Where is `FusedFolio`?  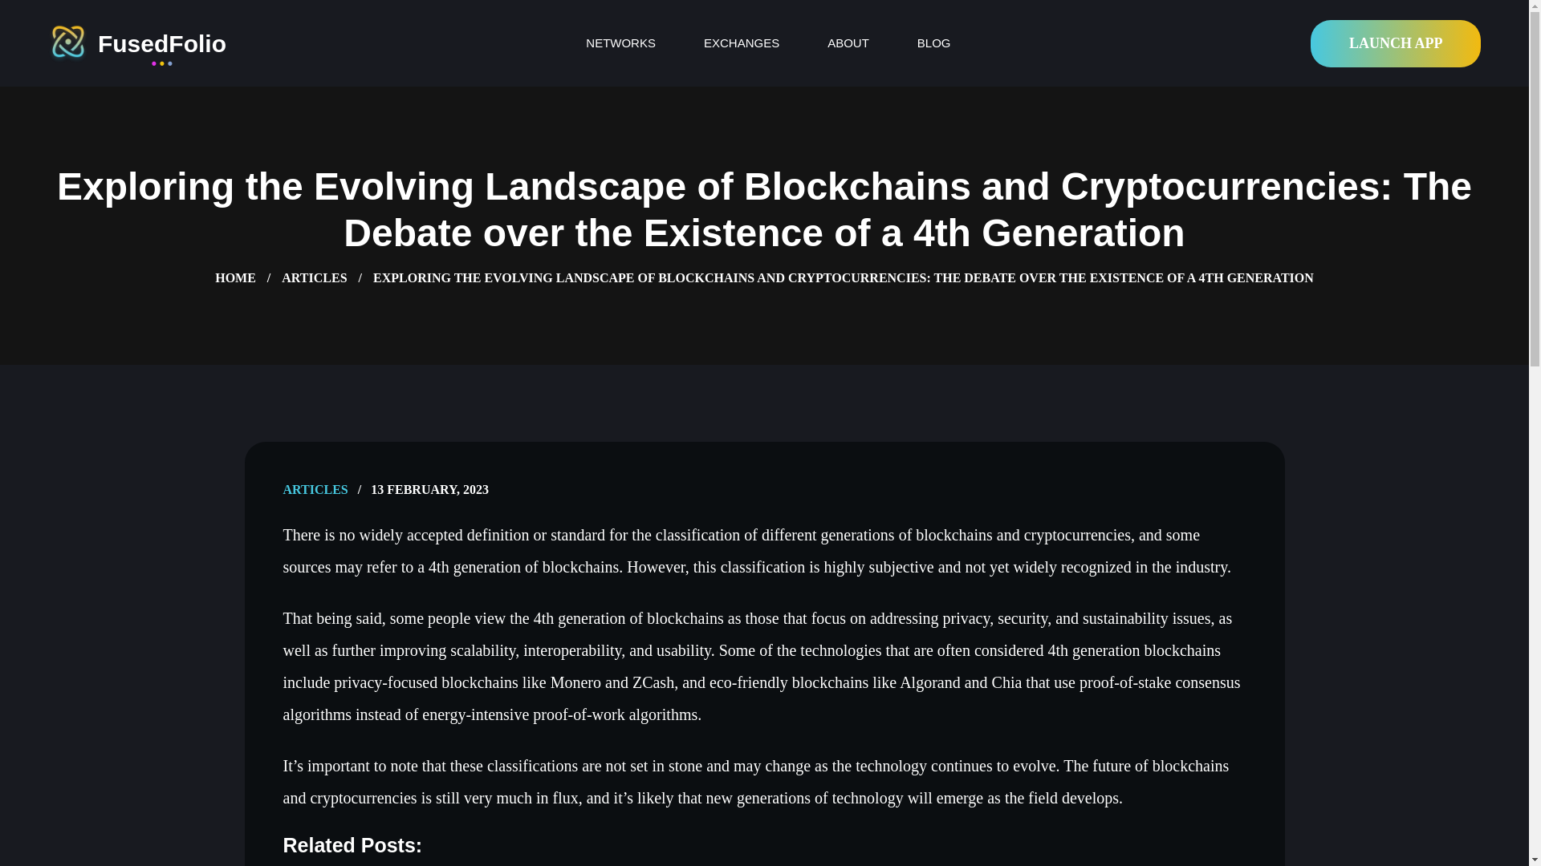
FusedFolio is located at coordinates (136, 43).